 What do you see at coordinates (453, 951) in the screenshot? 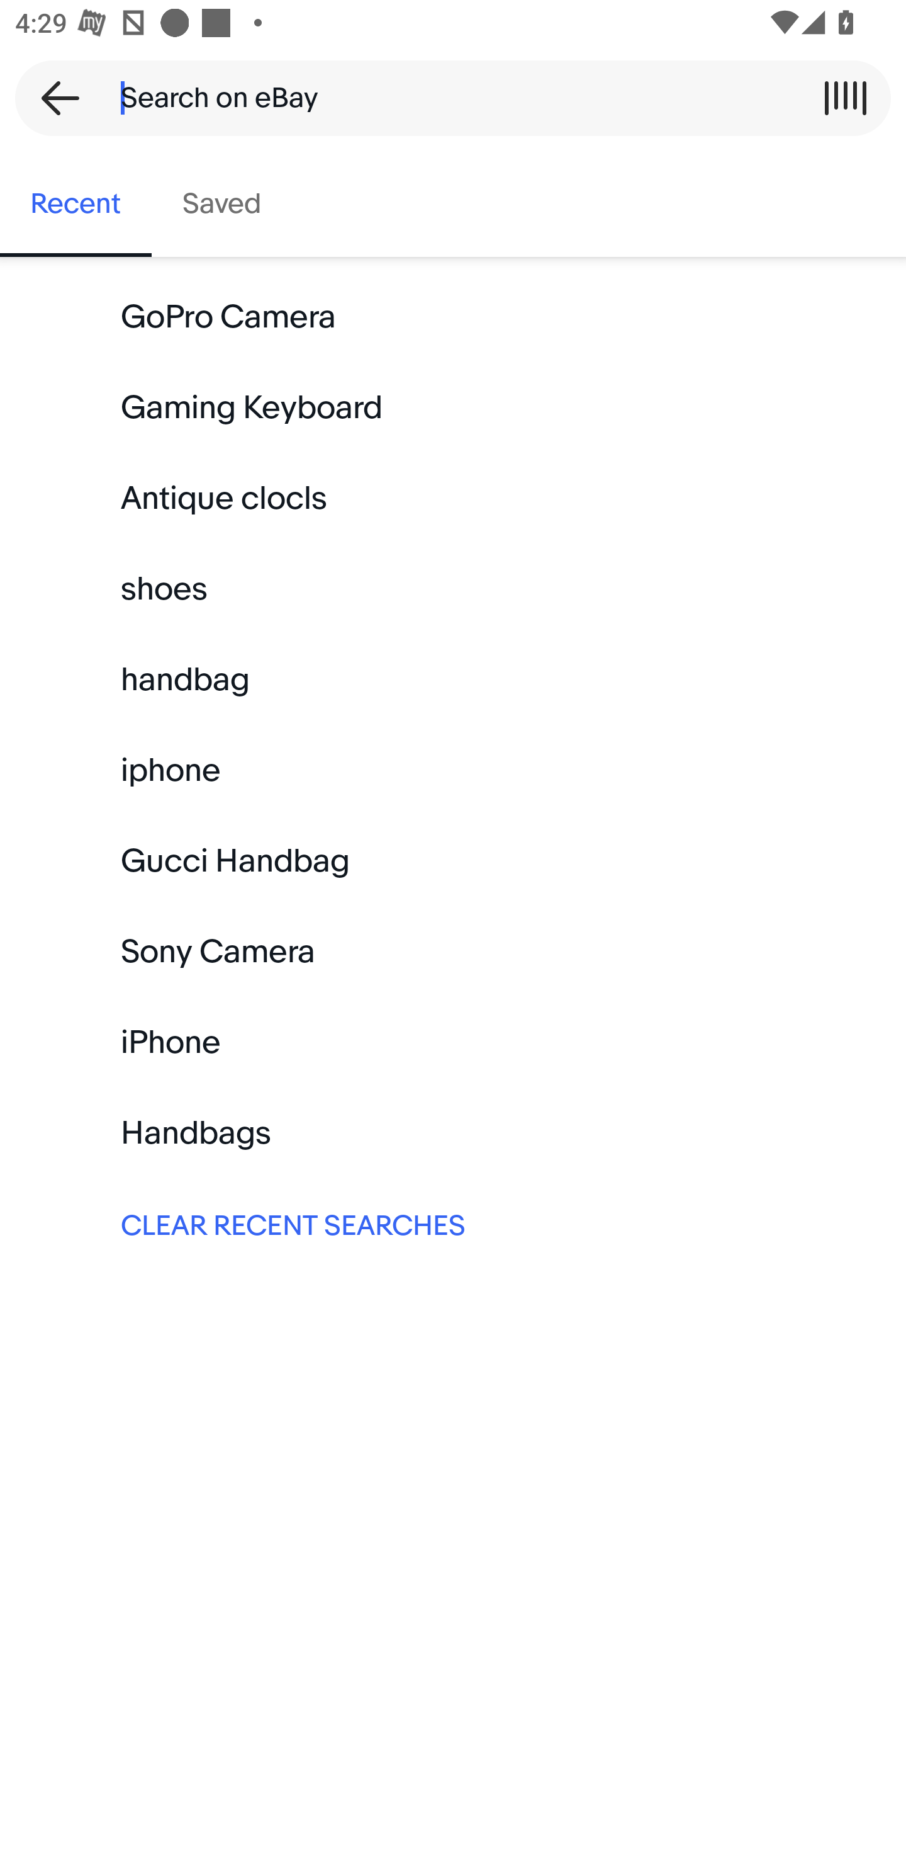
I see `Sony Camera Keyword search Sony Camera:` at bounding box center [453, 951].